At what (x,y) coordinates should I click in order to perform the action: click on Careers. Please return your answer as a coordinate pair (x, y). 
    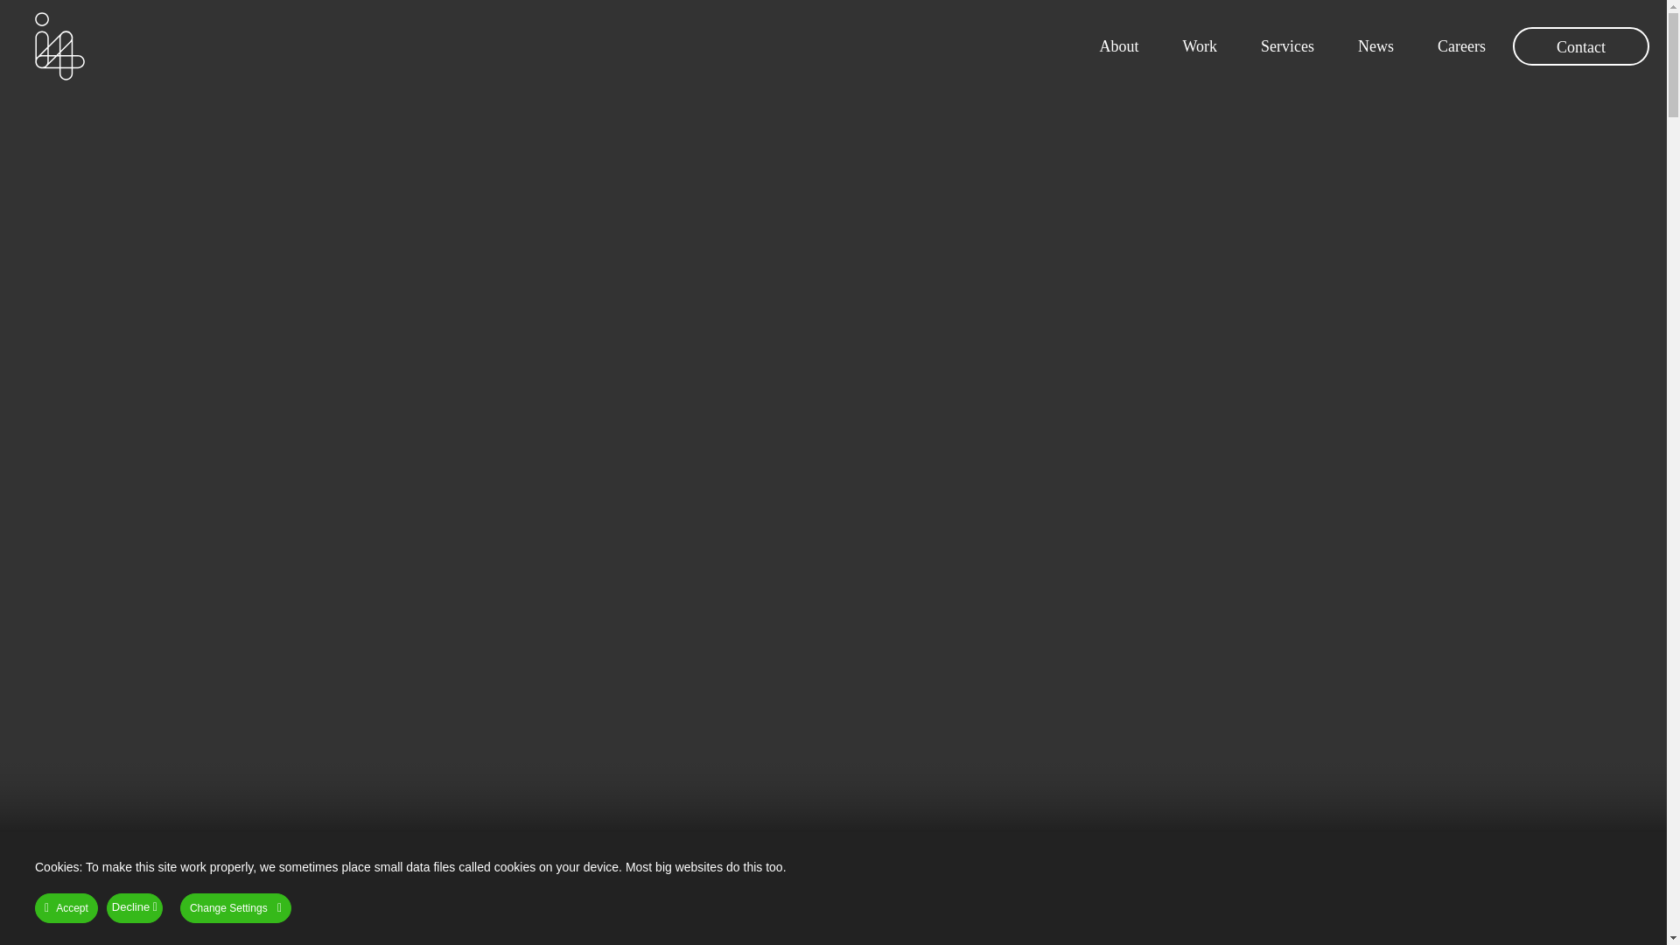
    Looking at the image, I should click on (1461, 46).